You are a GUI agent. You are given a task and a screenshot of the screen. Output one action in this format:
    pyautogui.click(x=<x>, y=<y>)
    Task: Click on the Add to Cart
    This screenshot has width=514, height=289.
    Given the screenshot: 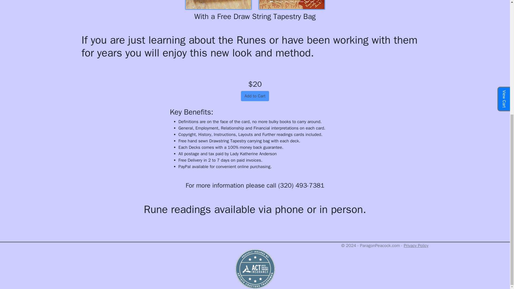 What is the action you would take?
    pyautogui.click(x=255, y=96)
    